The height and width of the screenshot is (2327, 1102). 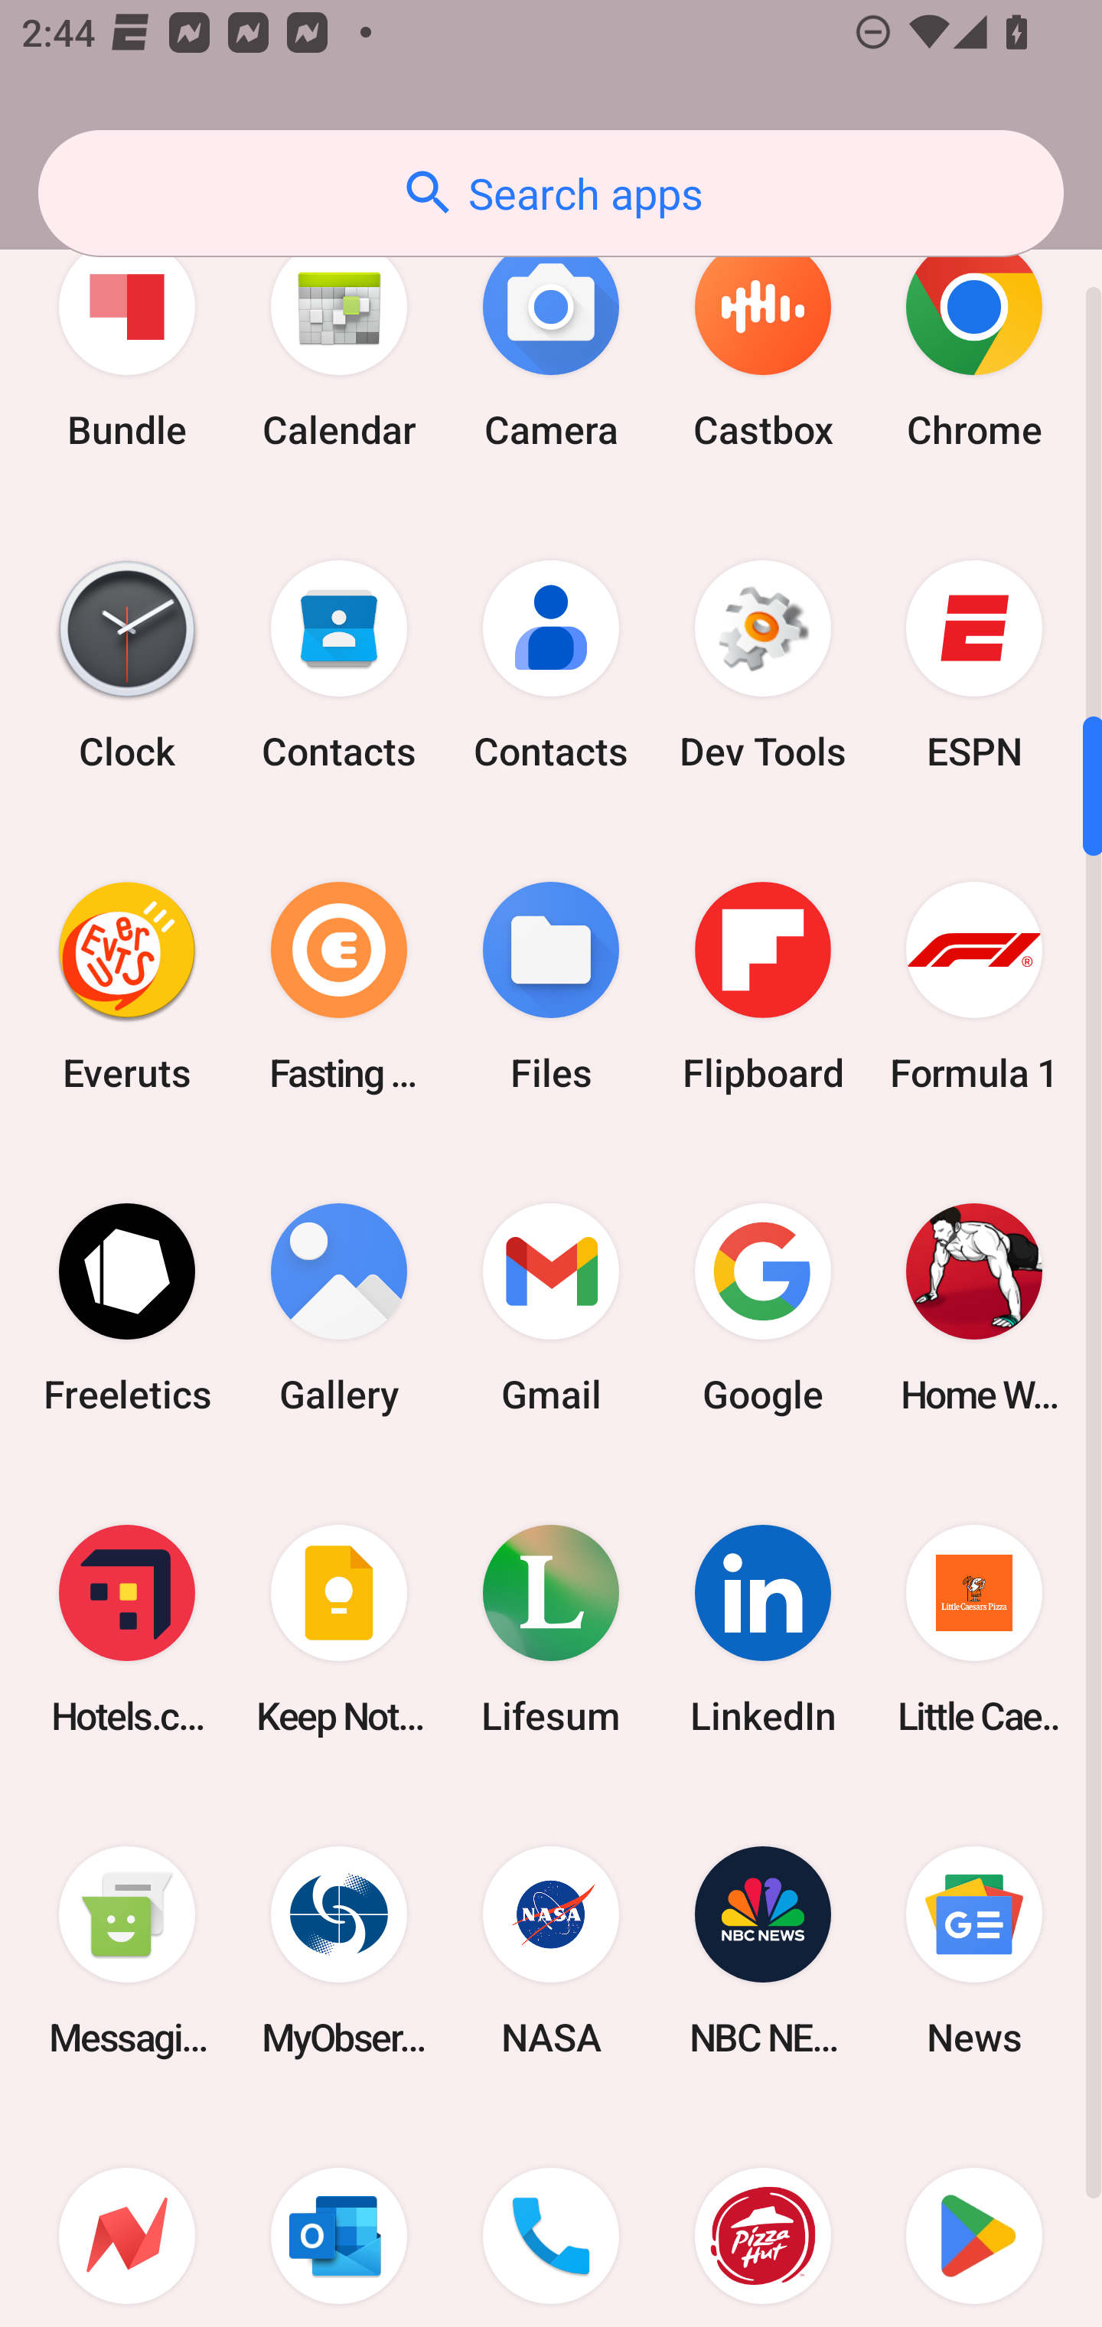 What do you see at coordinates (974, 1950) in the screenshot?
I see `News` at bounding box center [974, 1950].